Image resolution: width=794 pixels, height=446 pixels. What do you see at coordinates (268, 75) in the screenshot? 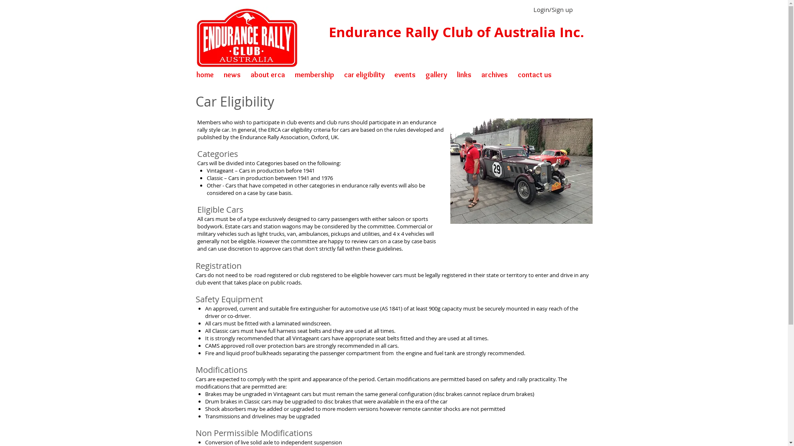
I see `about erca` at bounding box center [268, 75].